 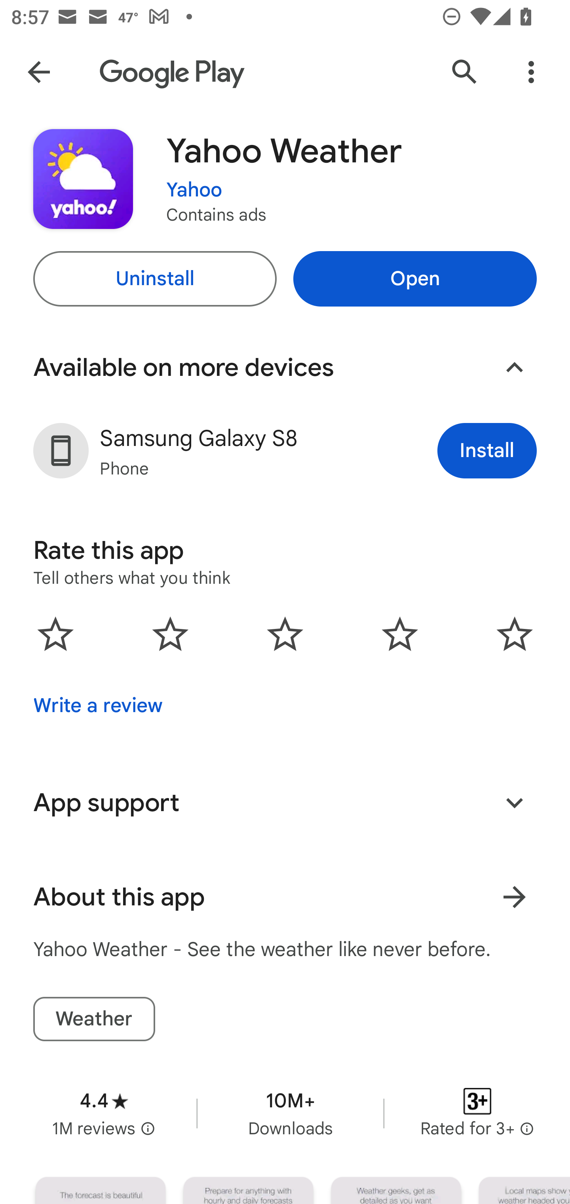 I want to click on Collapse, so click(x=514, y=368).